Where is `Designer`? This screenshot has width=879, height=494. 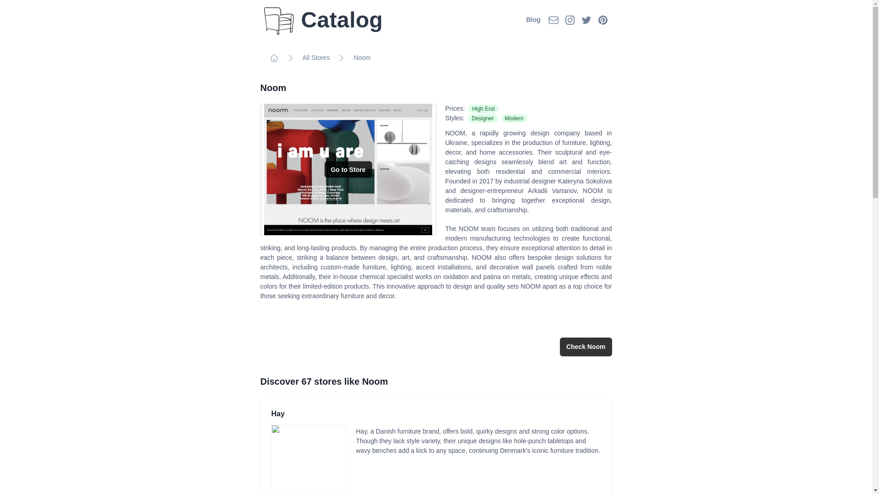
Designer is located at coordinates (481, 118).